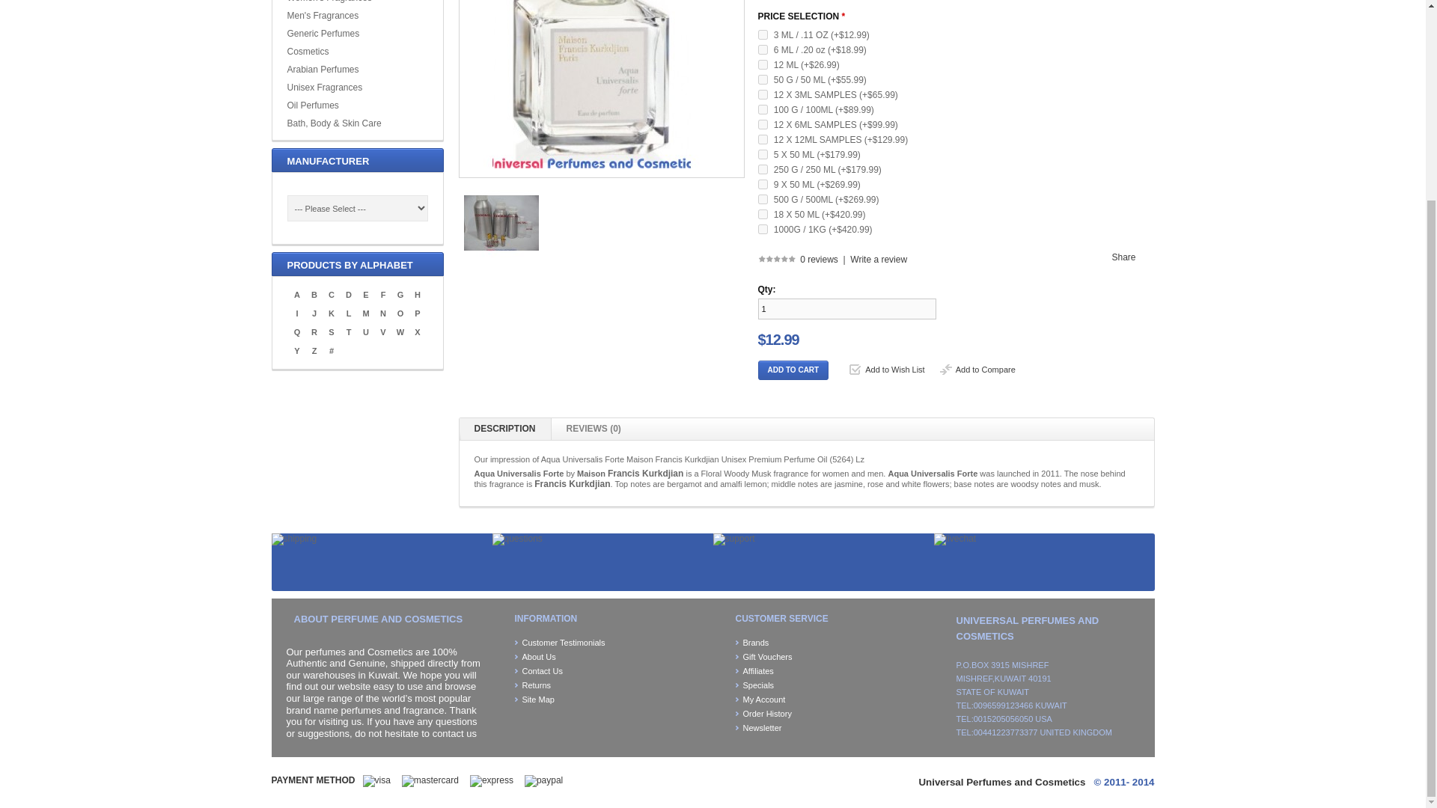 The width and height of the screenshot is (1437, 808). Describe the element at coordinates (762, 79) in the screenshot. I see `40294` at that location.